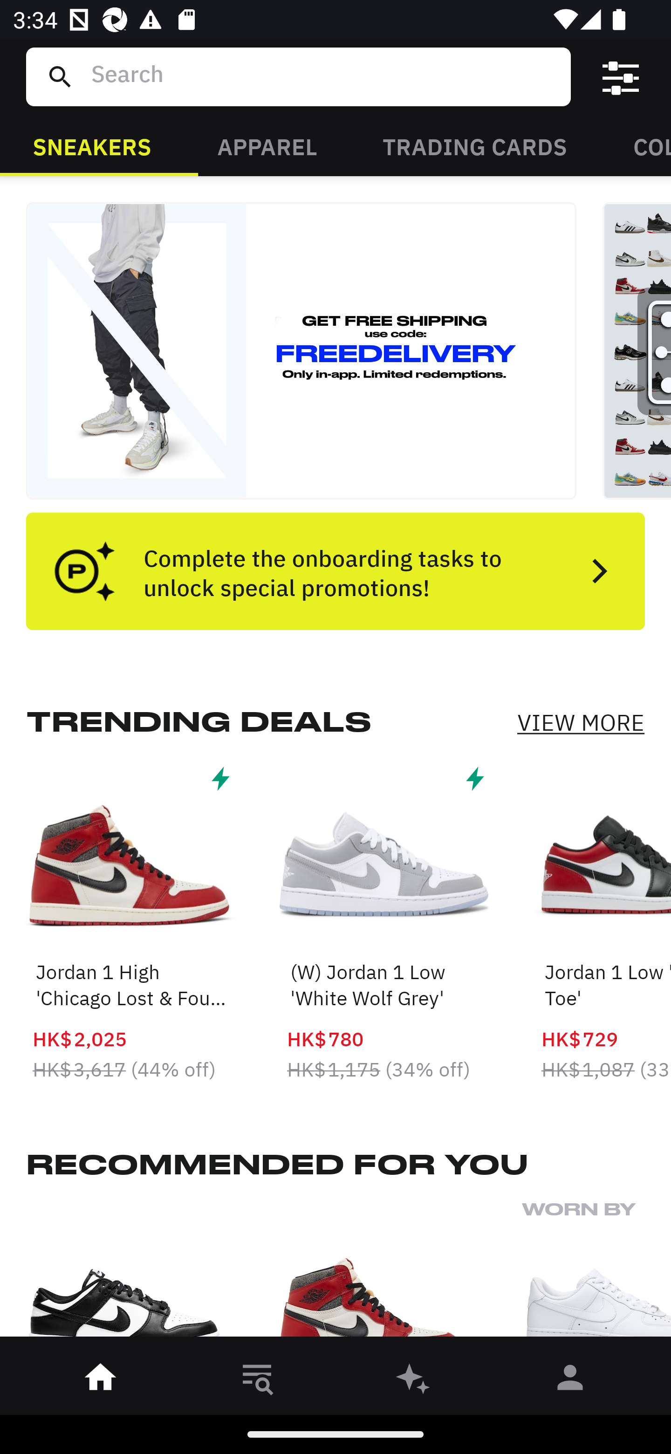 The image size is (671, 1454). What do you see at coordinates (621, 77) in the screenshot?
I see `` at bounding box center [621, 77].